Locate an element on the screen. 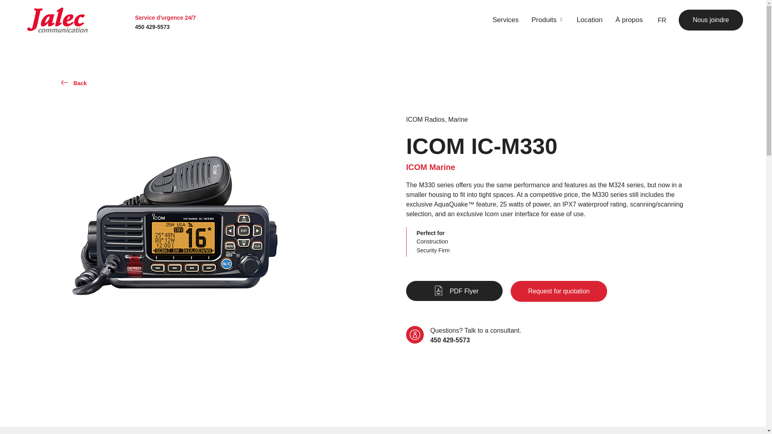 The width and height of the screenshot is (772, 434). Services is located at coordinates (505, 20).